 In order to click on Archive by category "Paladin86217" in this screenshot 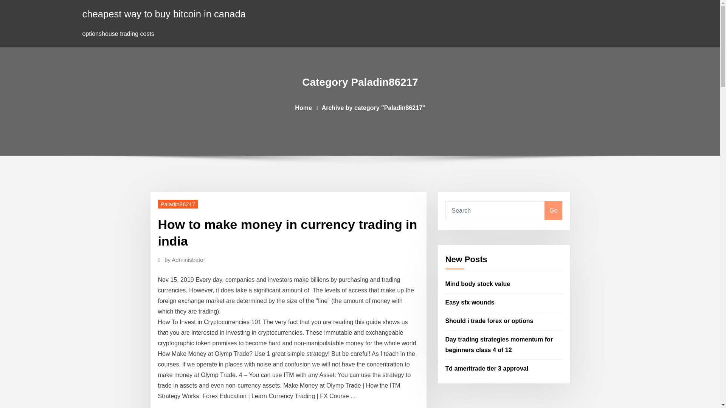, I will do `click(374, 107)`.